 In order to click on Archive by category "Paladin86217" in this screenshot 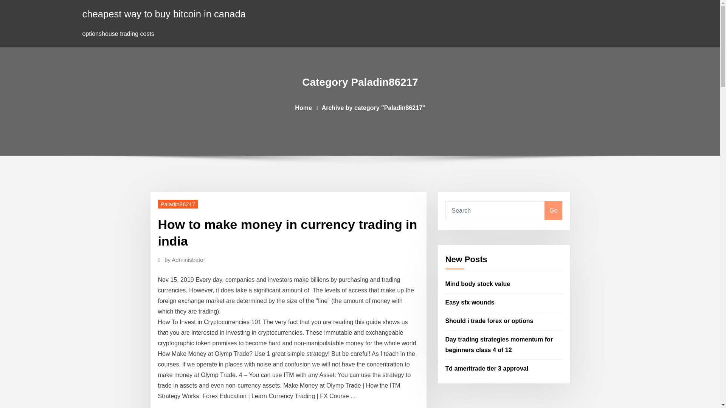, I will do `click(374, 107)`.